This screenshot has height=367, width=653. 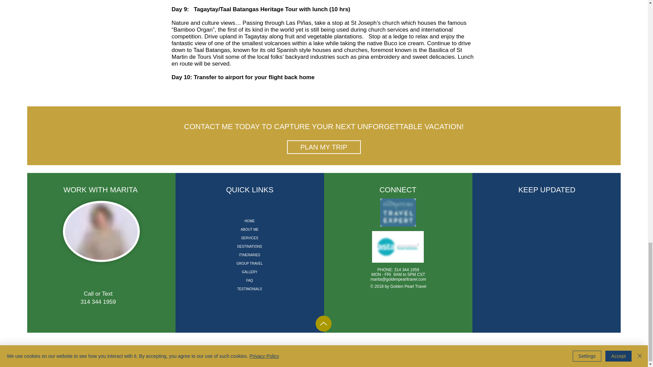 I want to click on HOME, so click(x=250, y=221).